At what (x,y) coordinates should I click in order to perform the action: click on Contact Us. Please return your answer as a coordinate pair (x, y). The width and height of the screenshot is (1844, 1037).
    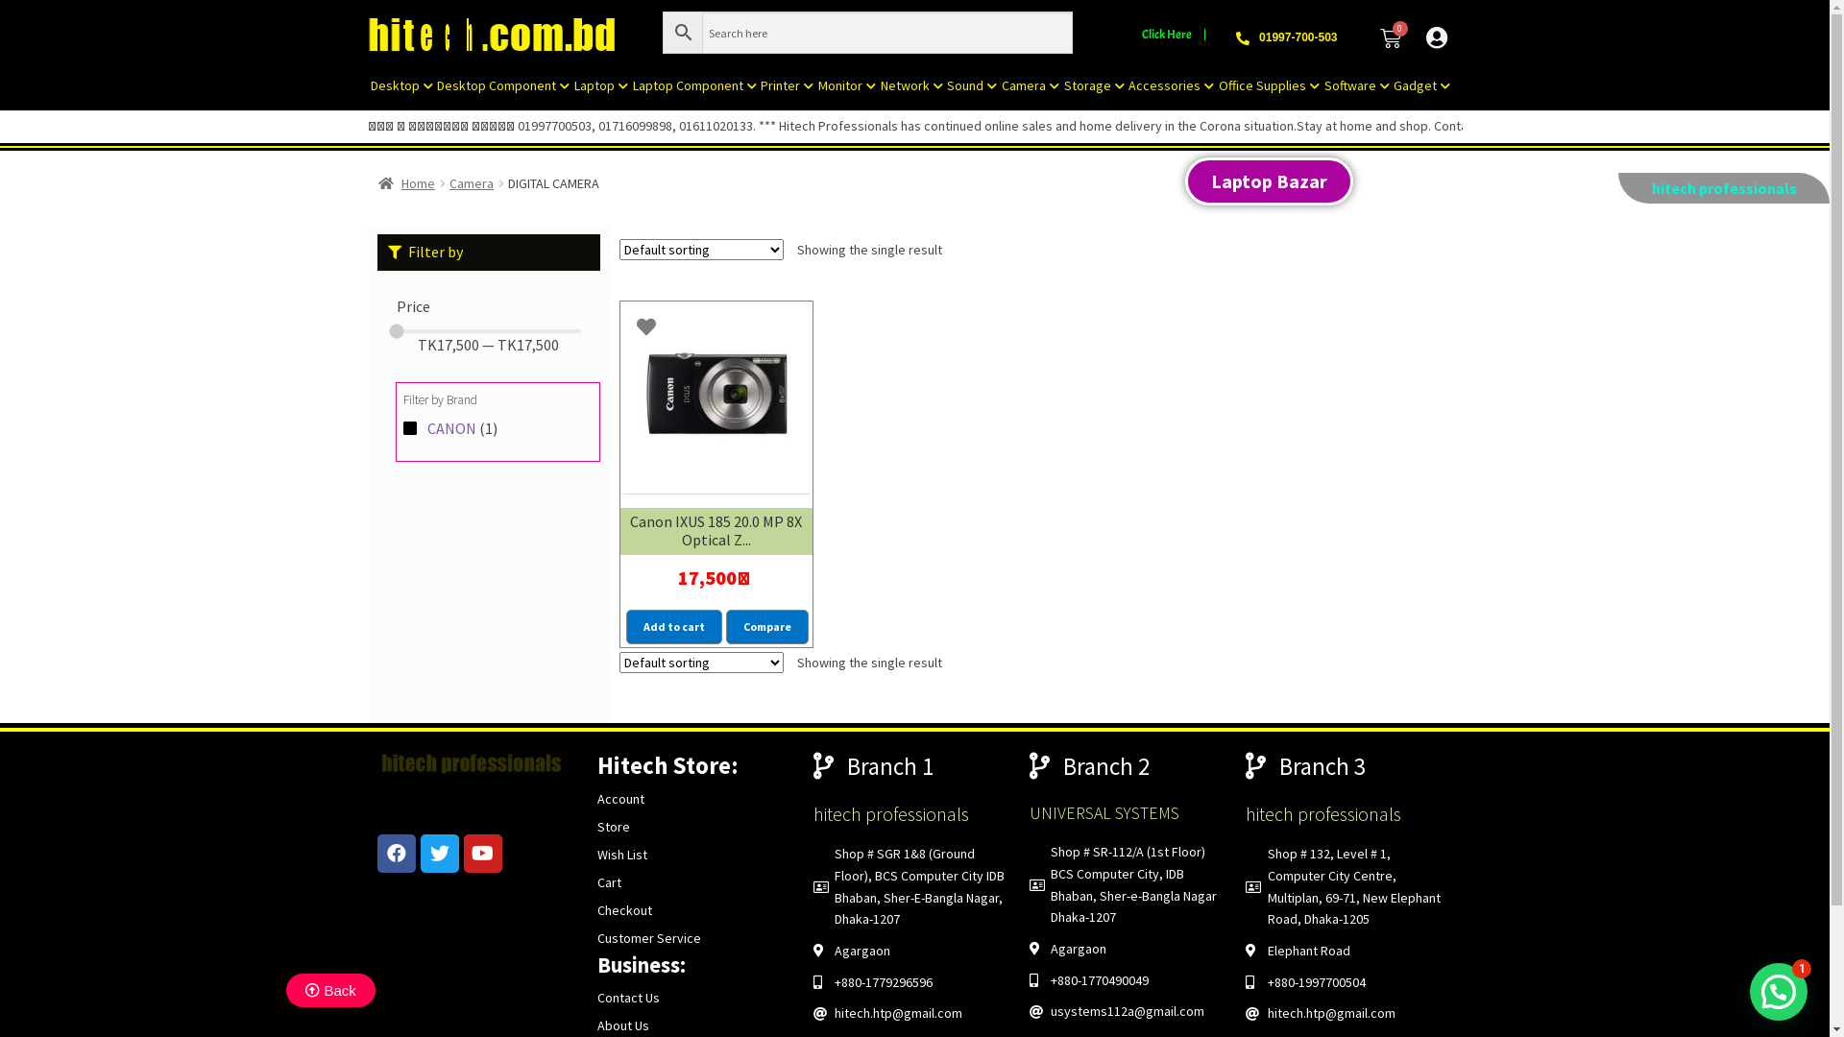
    Looking at the image, I should click on (628, 998).